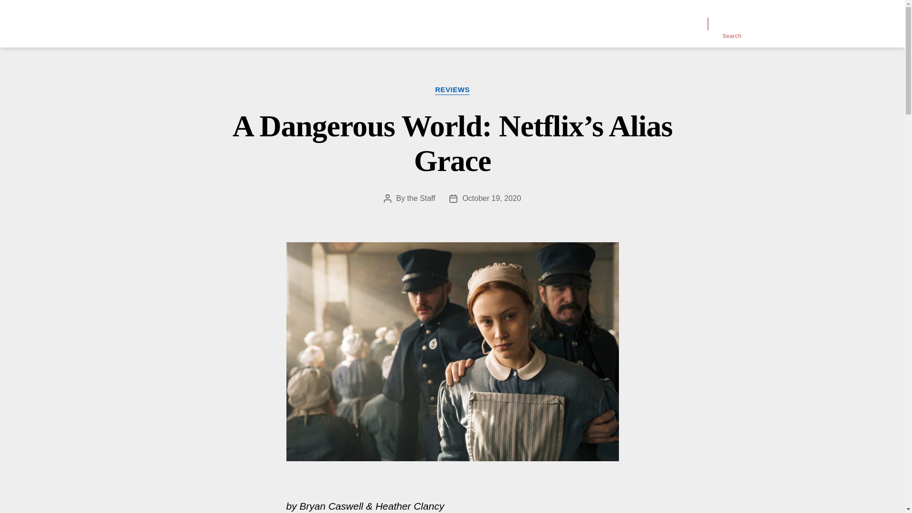 Image resolution: width=912 pixels, height=513 pixels. Describe the element at coordinates (421, 198) in the screenshot. I see `the Staff` at that location.